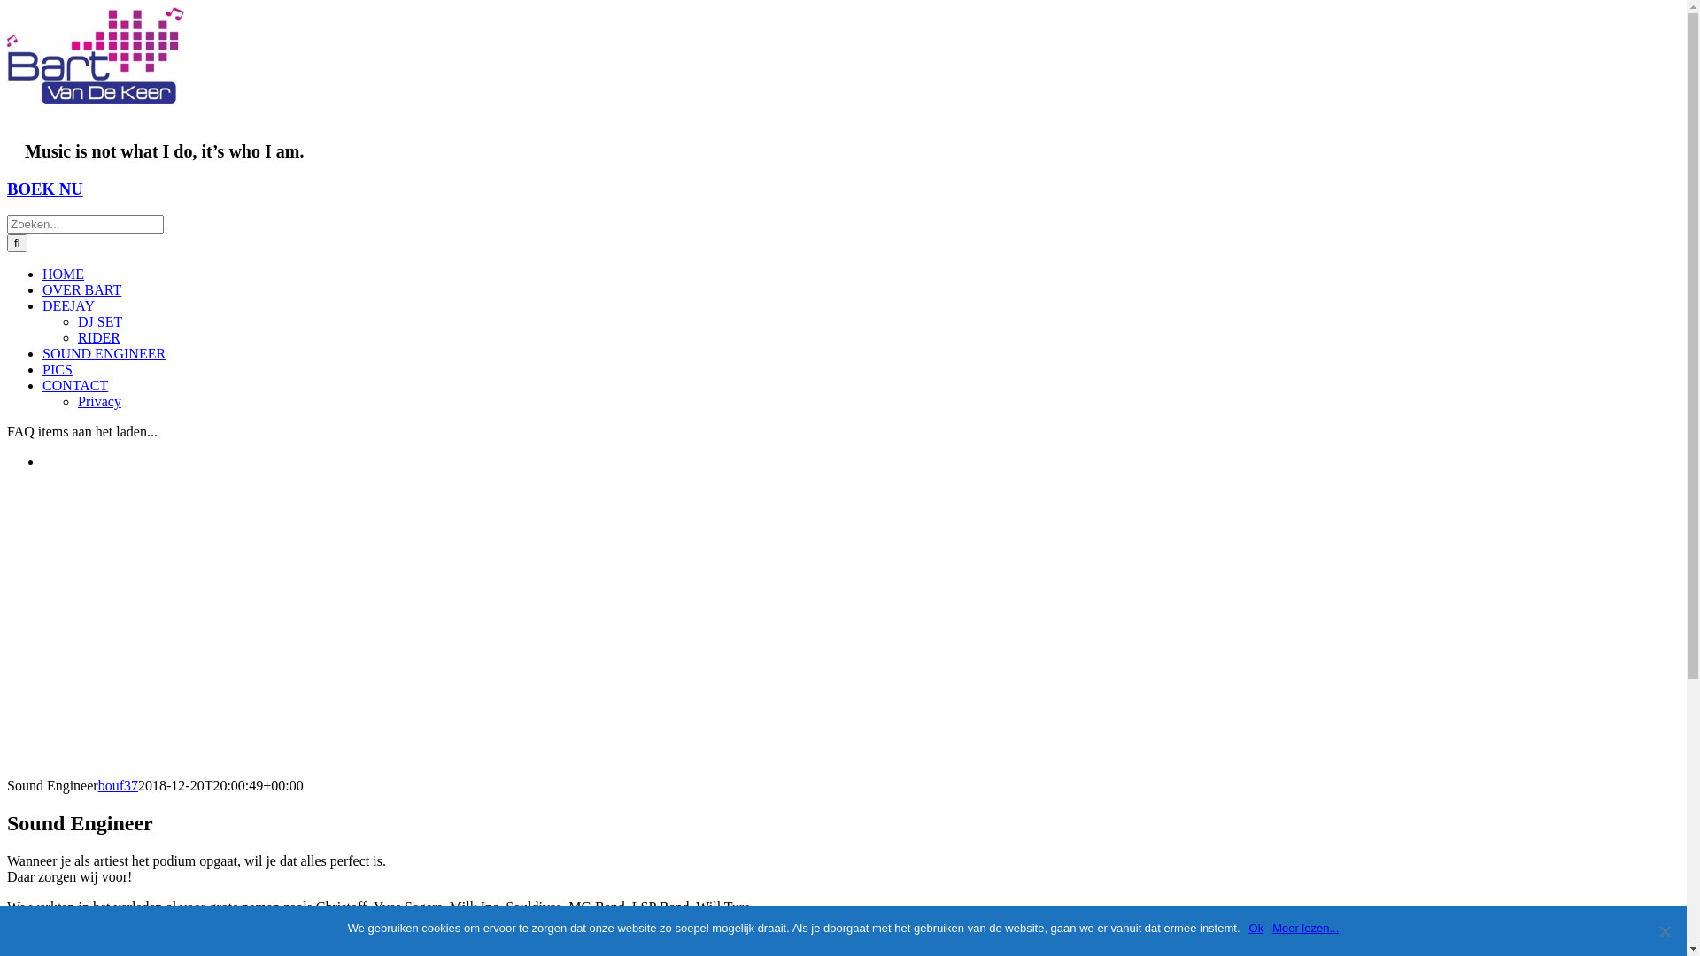 Image resolution: width=1700 pixels, height=956 pixels. What do you see at coordinates (100, 322) in the screenshot?
I see `DJ SET` at bounding box center [100, 322].